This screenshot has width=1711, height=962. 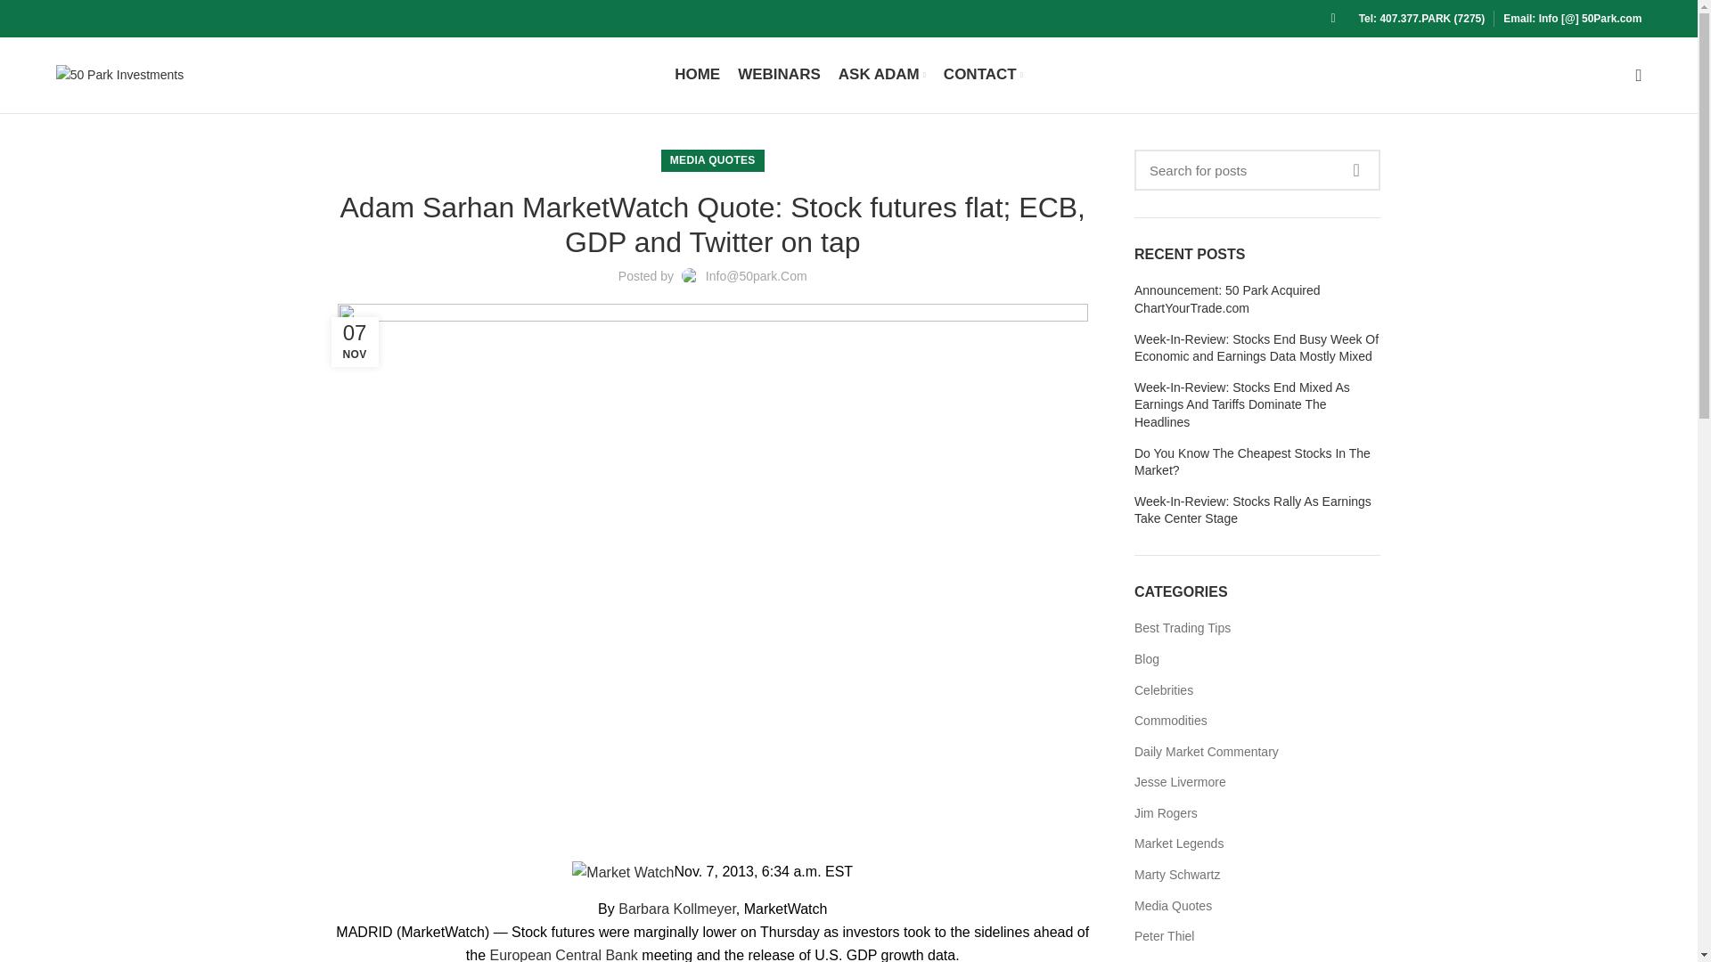 I want to click on Barbara Kollmeyer, so click(x=676, y=909).